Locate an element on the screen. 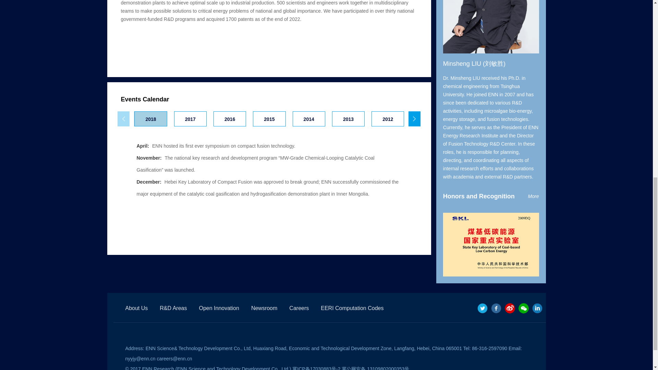 Image resolution: width=658 pixels, height=370 pixels. Careers is located at coordinates (299, 308).